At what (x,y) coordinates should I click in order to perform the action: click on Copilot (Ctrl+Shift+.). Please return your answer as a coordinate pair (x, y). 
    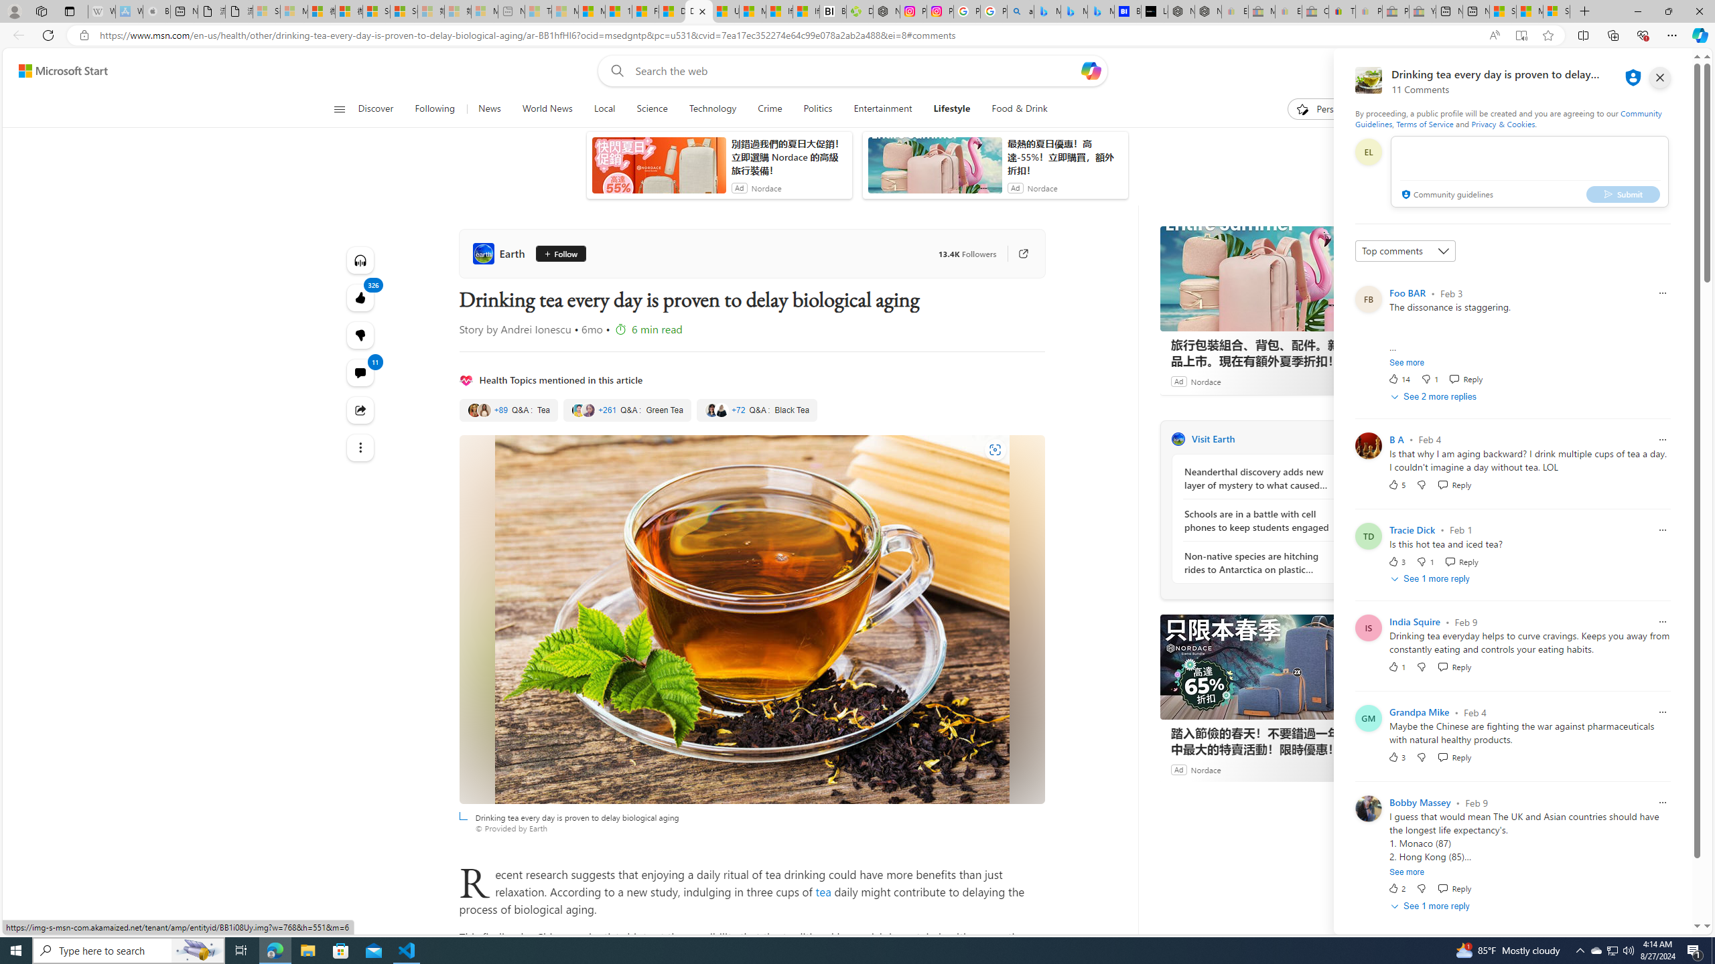
    Looking at the image, I should click on (1699, 35).